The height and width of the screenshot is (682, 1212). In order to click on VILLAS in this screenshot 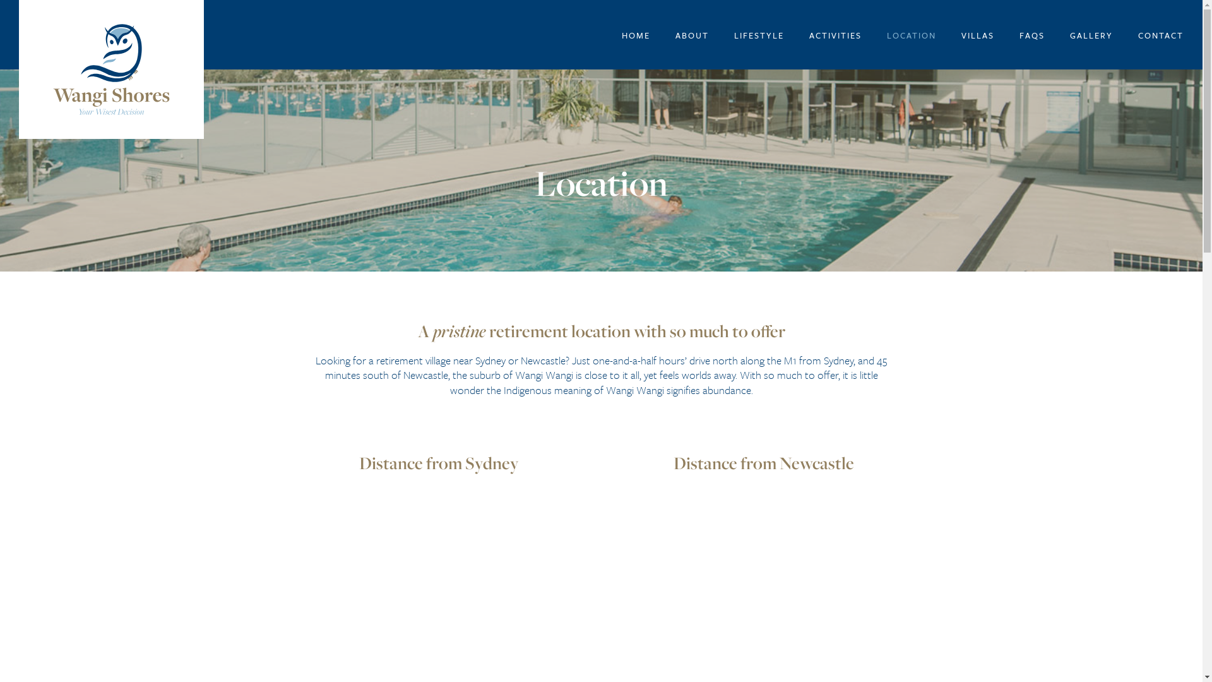, I will do `click(978, 35)`.